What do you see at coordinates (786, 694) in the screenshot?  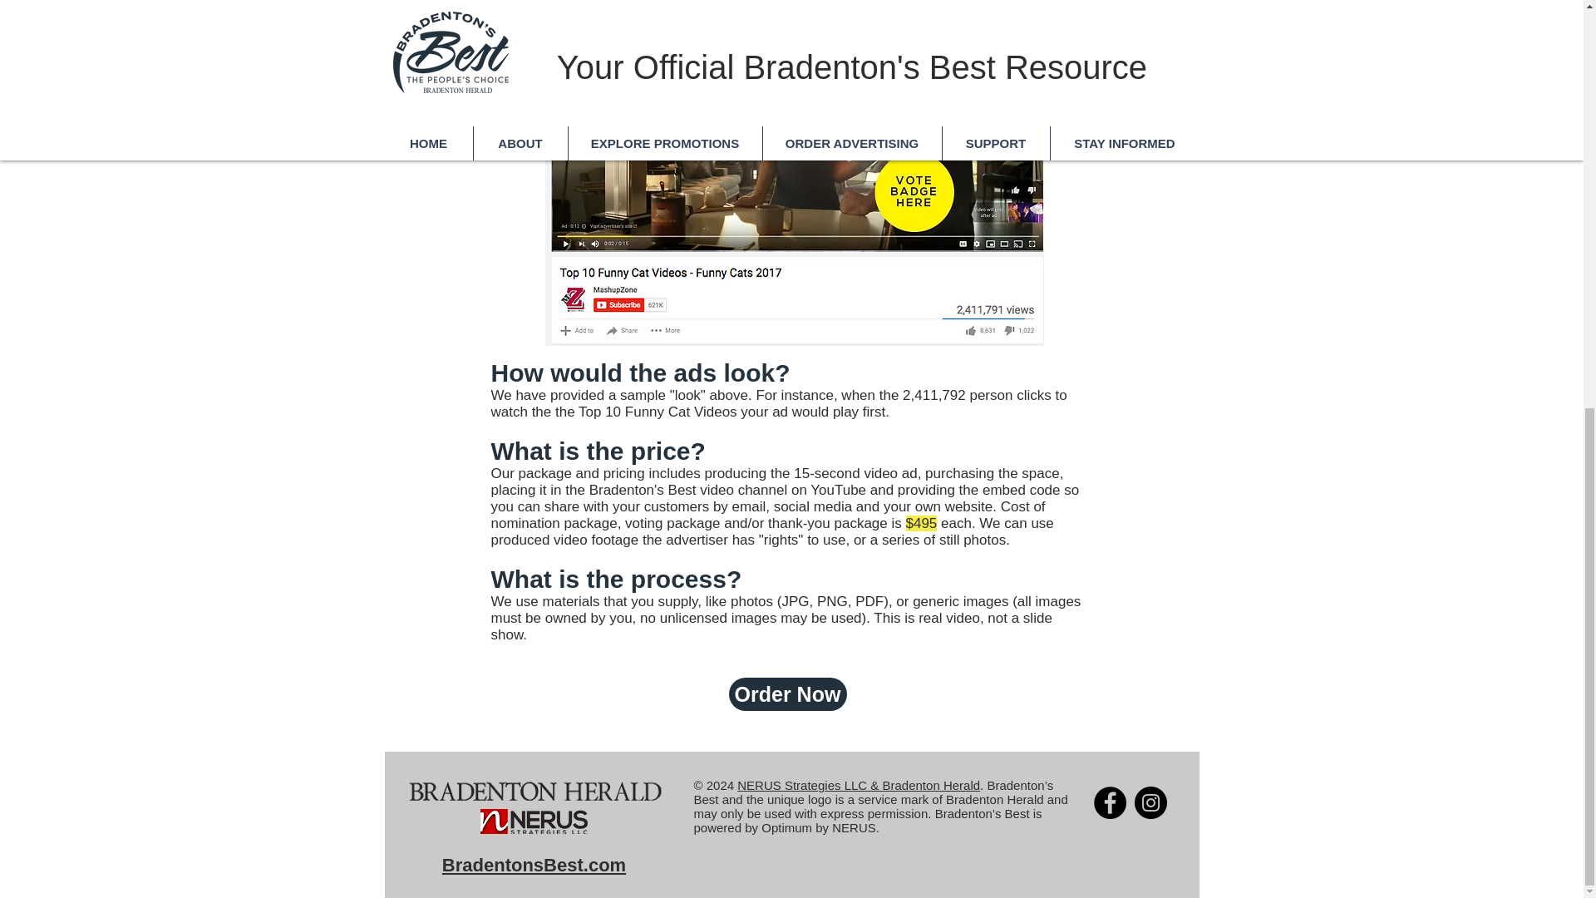 I see `Order Now` at bounding box center [786, 694].